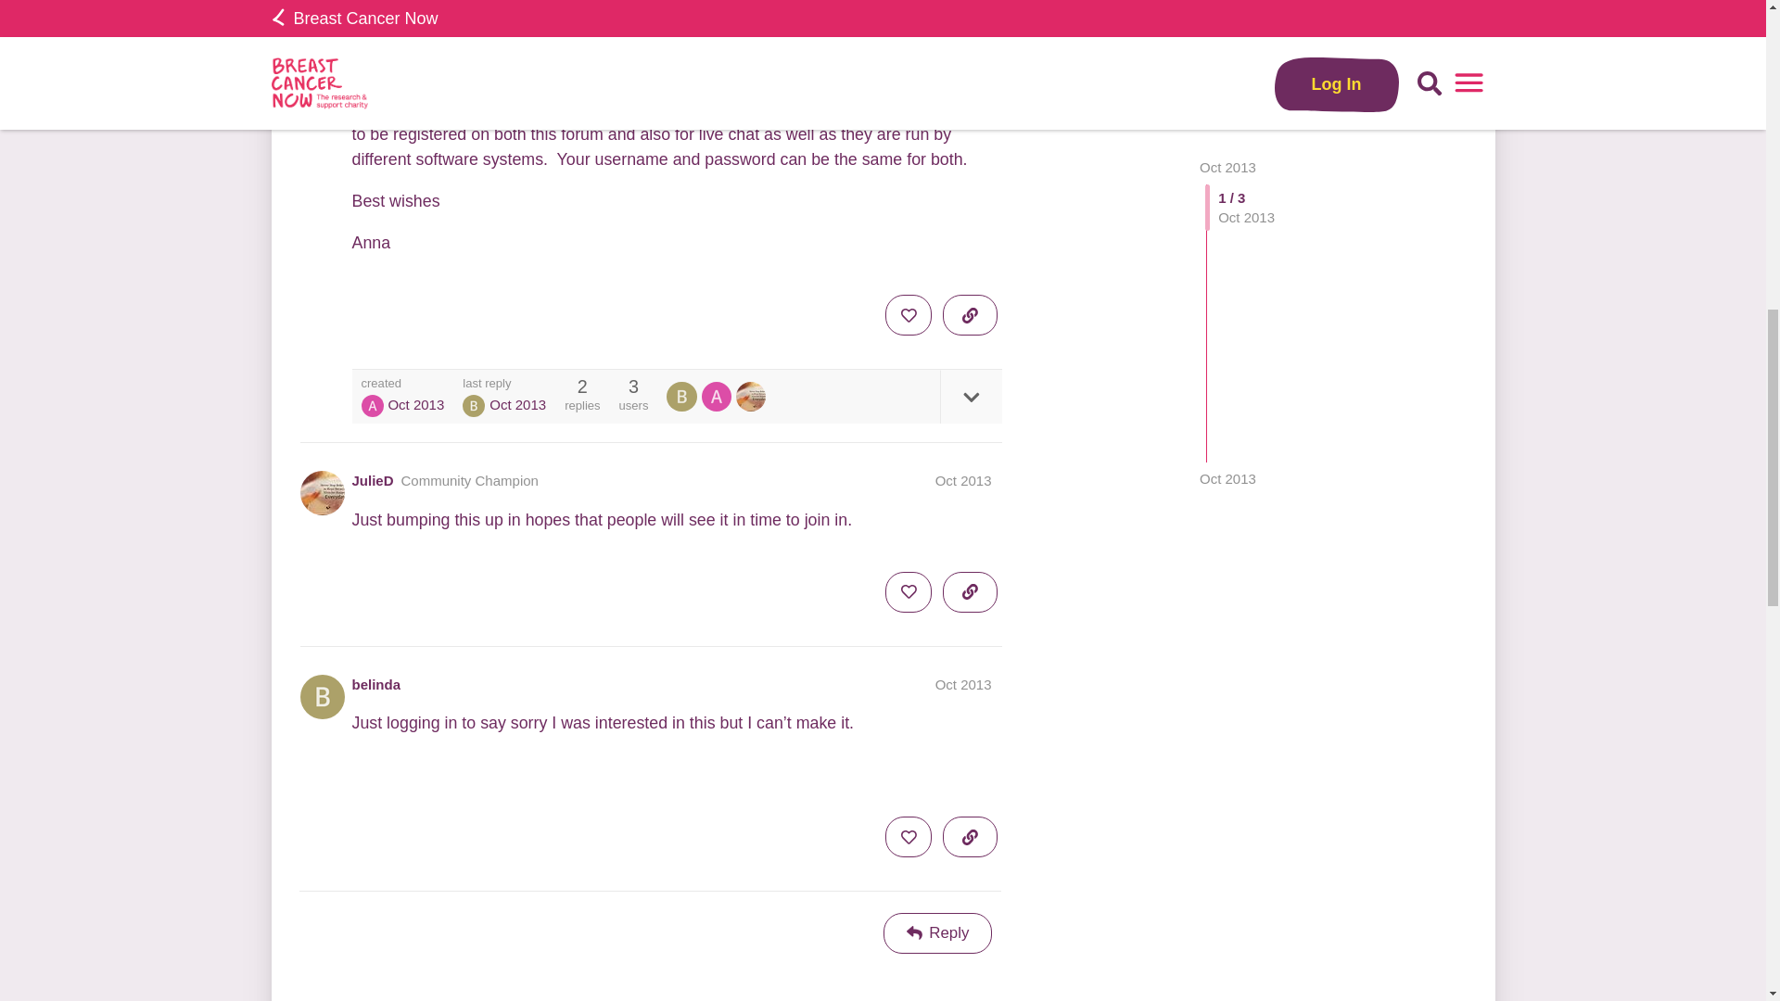 This screenshot has height=1001, width=1780. Describe the element at coordinates (938, 932) in the screenshot. I see `Reply` at that location.